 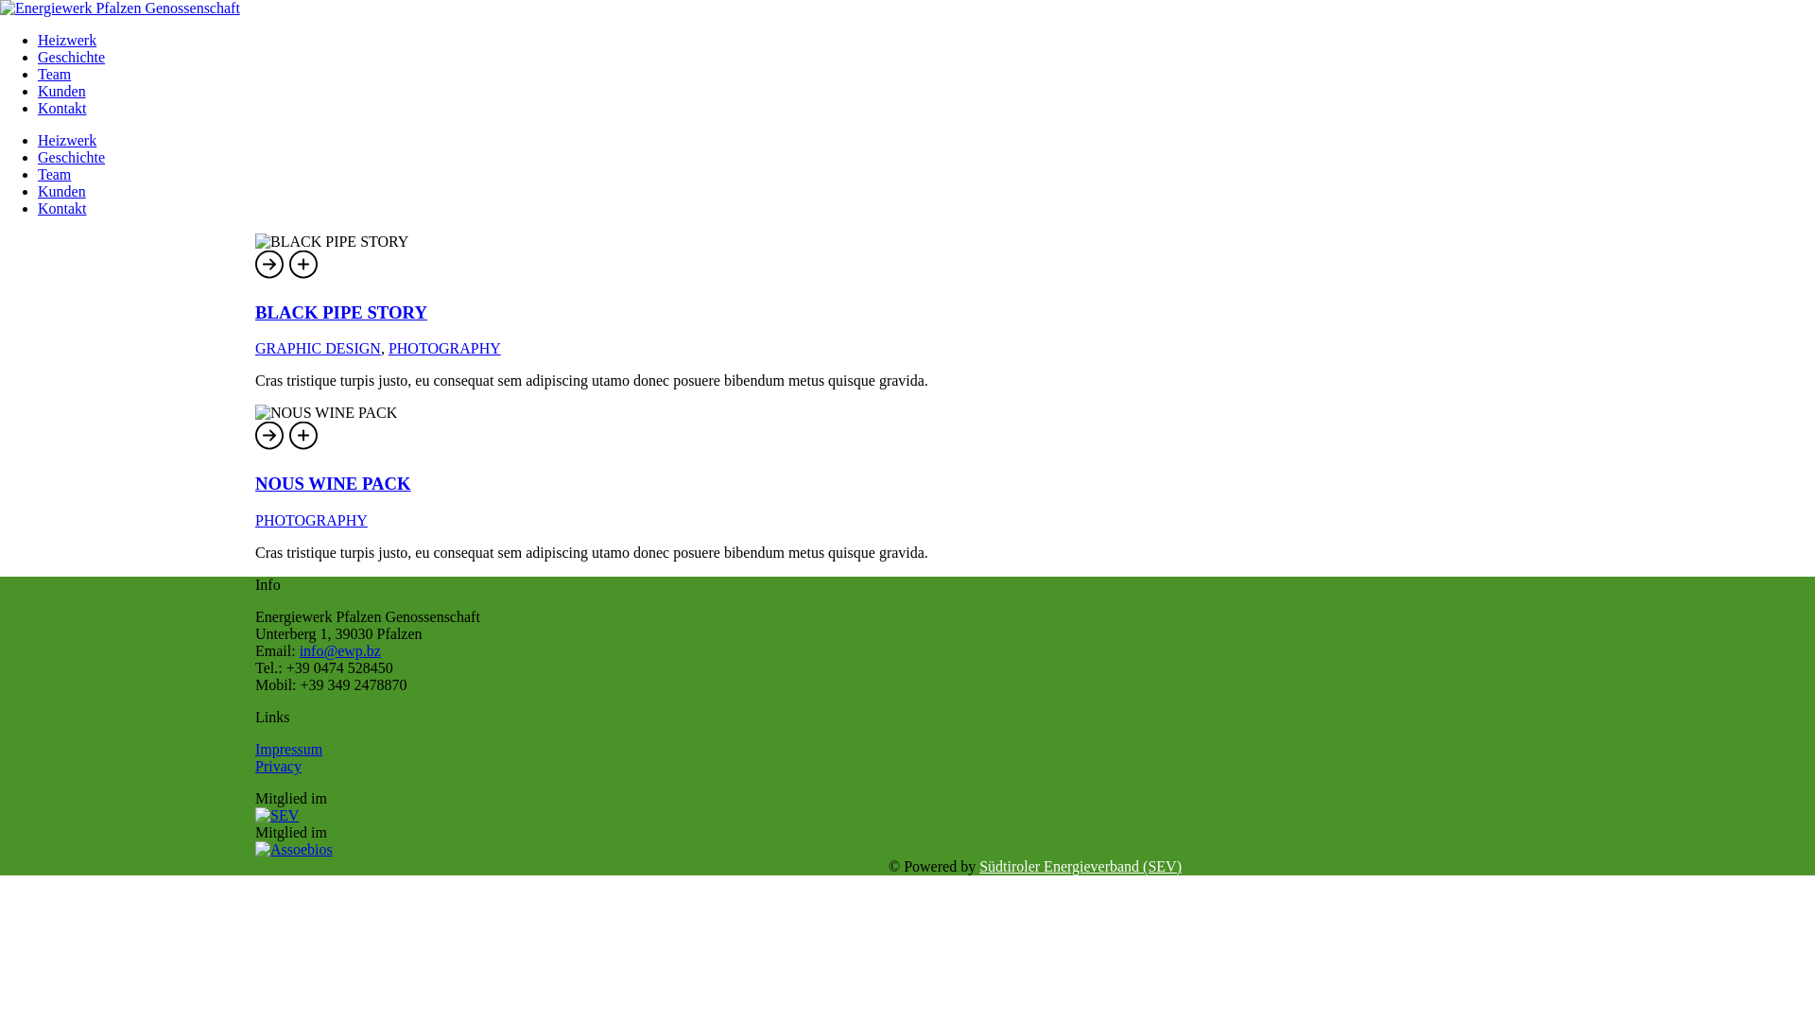 I want to click on PHOTOGRAPHY, so click(x=312, y=520).